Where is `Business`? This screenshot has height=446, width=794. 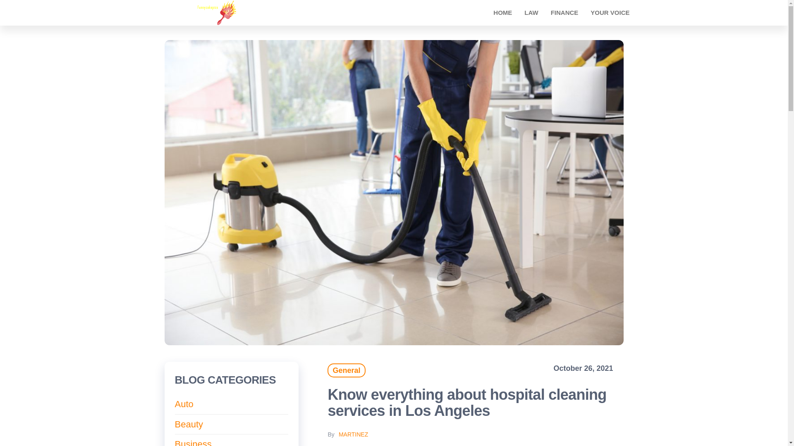
Business is located at coordinates (193, 442).